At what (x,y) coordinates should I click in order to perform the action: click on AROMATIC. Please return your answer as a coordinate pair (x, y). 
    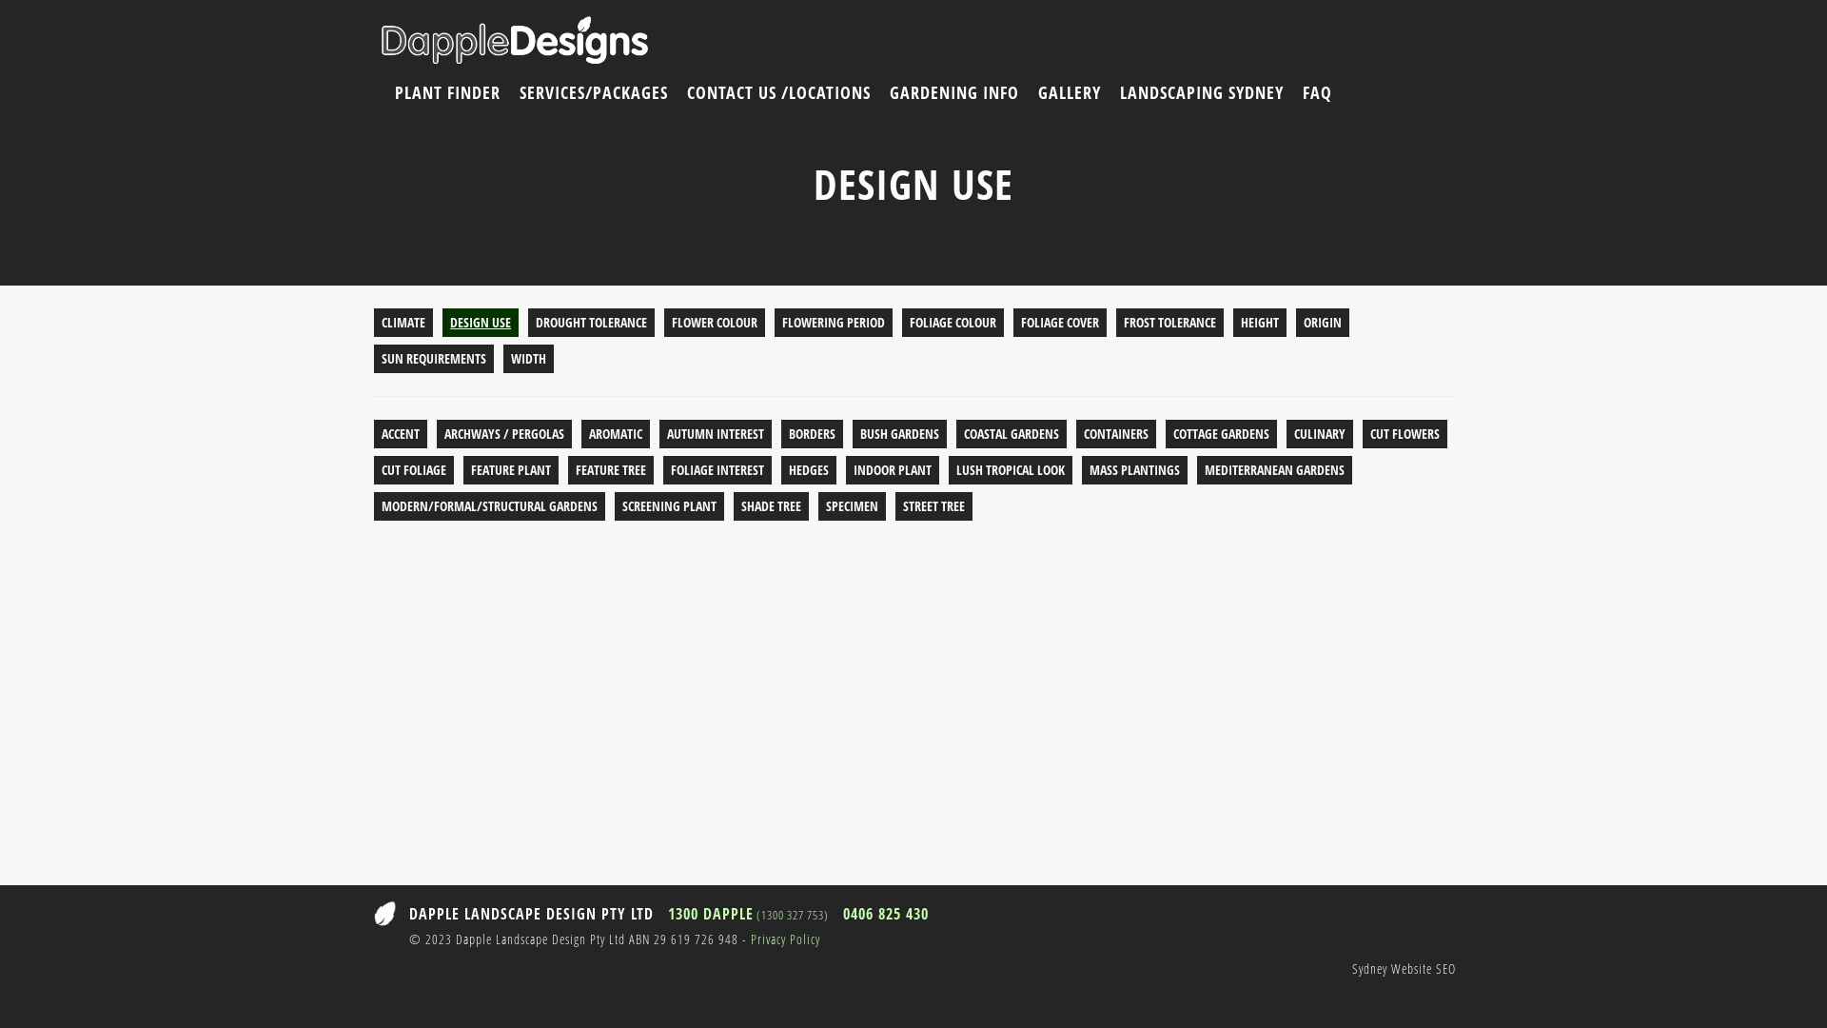
    Looking at the image, I should click on (616, 434).